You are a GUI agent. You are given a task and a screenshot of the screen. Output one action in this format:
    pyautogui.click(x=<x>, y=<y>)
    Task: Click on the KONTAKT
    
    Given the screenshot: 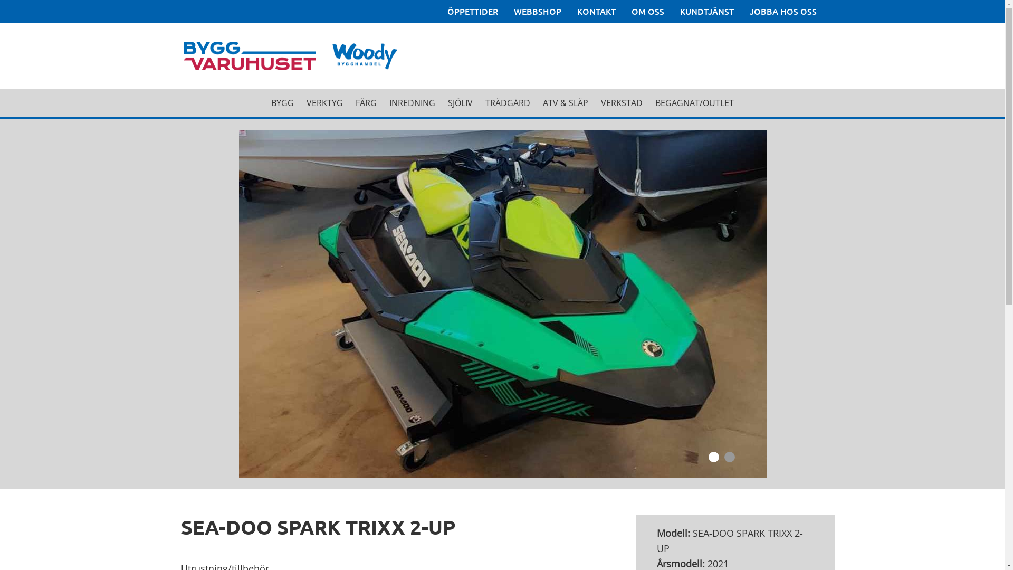 What is the action you would take?
    pyautogui.click(x=596, y=12)
    